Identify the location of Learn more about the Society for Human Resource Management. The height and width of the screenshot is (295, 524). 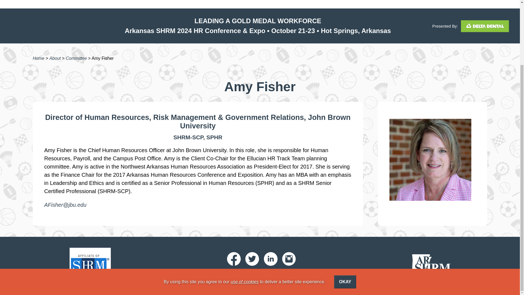
(90, 265).